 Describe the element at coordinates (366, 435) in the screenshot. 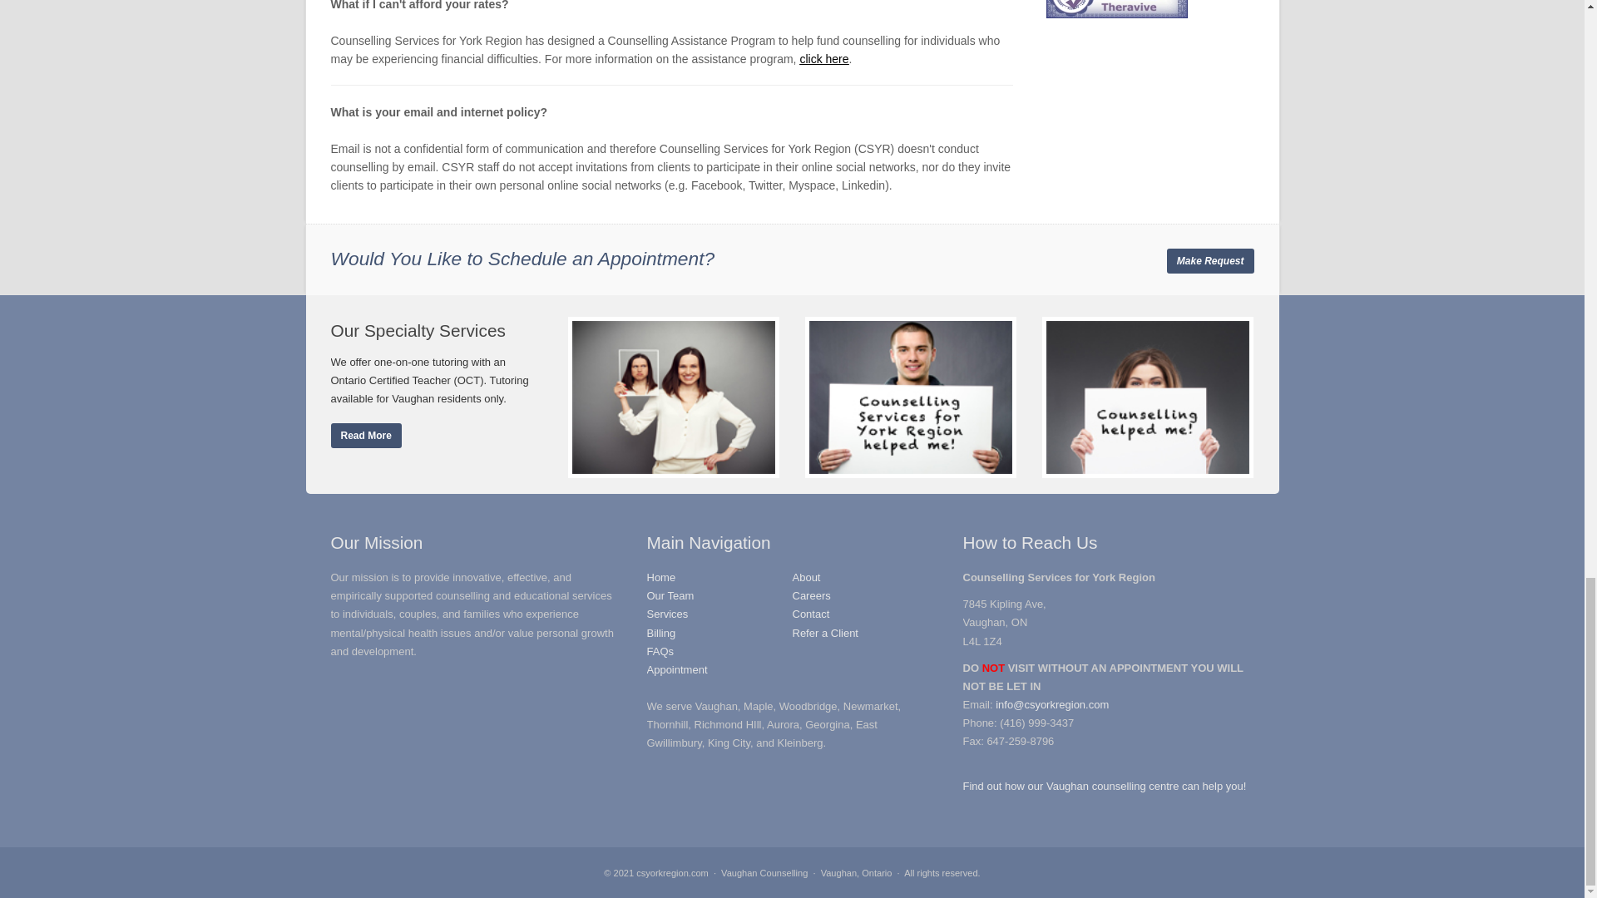

I see `Read More` at that location.